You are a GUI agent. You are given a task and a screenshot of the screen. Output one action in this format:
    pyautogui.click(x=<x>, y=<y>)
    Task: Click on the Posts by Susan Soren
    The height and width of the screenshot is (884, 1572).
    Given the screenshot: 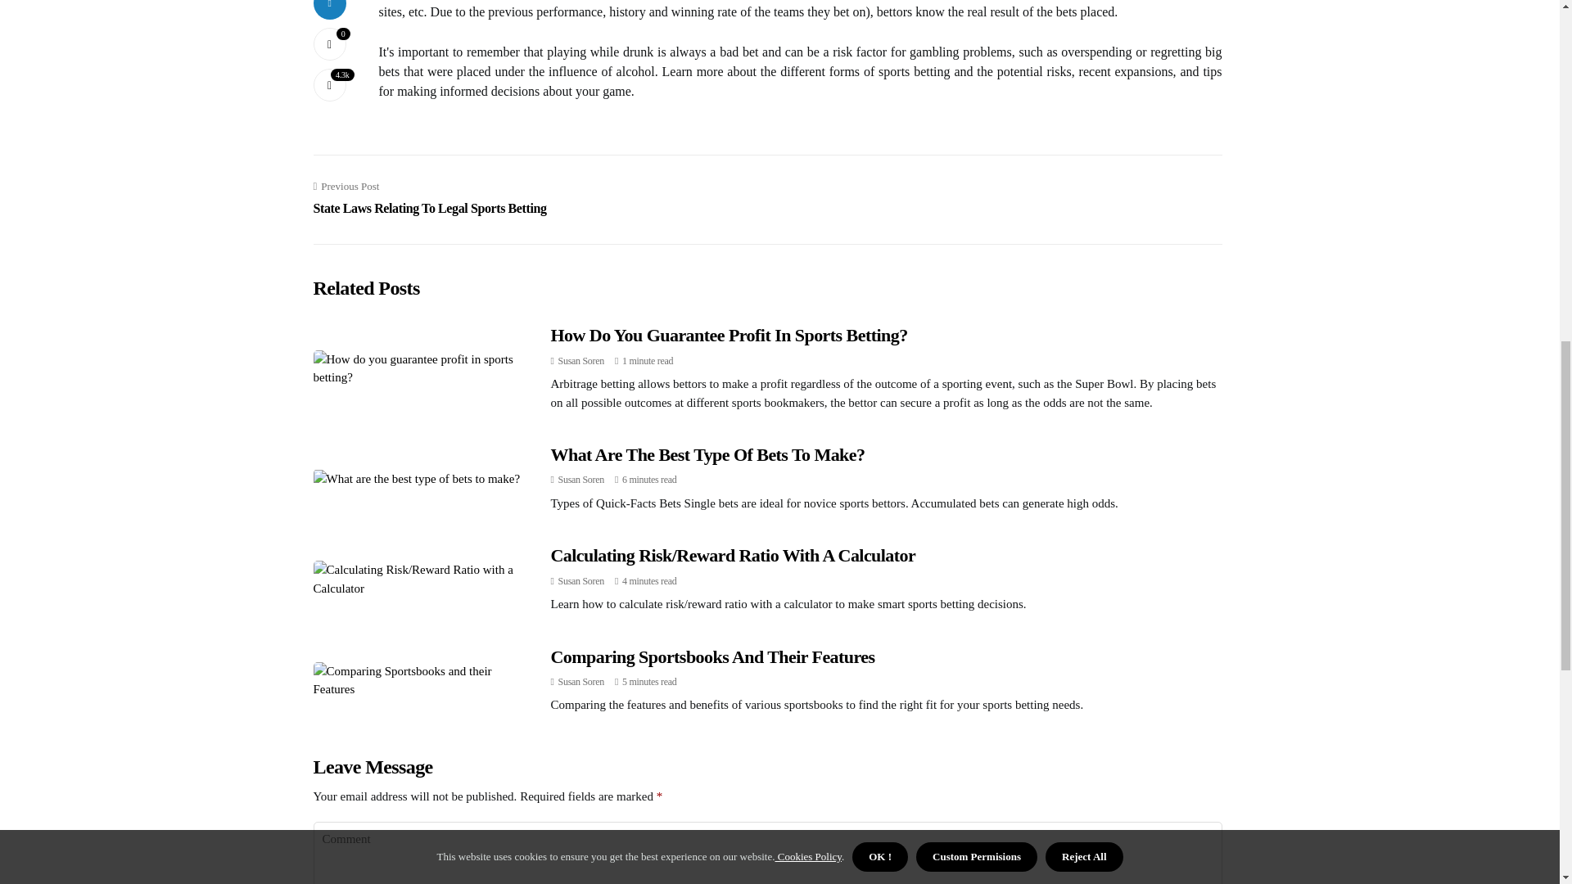 What is the action you would take?
    pyautogui.click(x=580, y=682)
    